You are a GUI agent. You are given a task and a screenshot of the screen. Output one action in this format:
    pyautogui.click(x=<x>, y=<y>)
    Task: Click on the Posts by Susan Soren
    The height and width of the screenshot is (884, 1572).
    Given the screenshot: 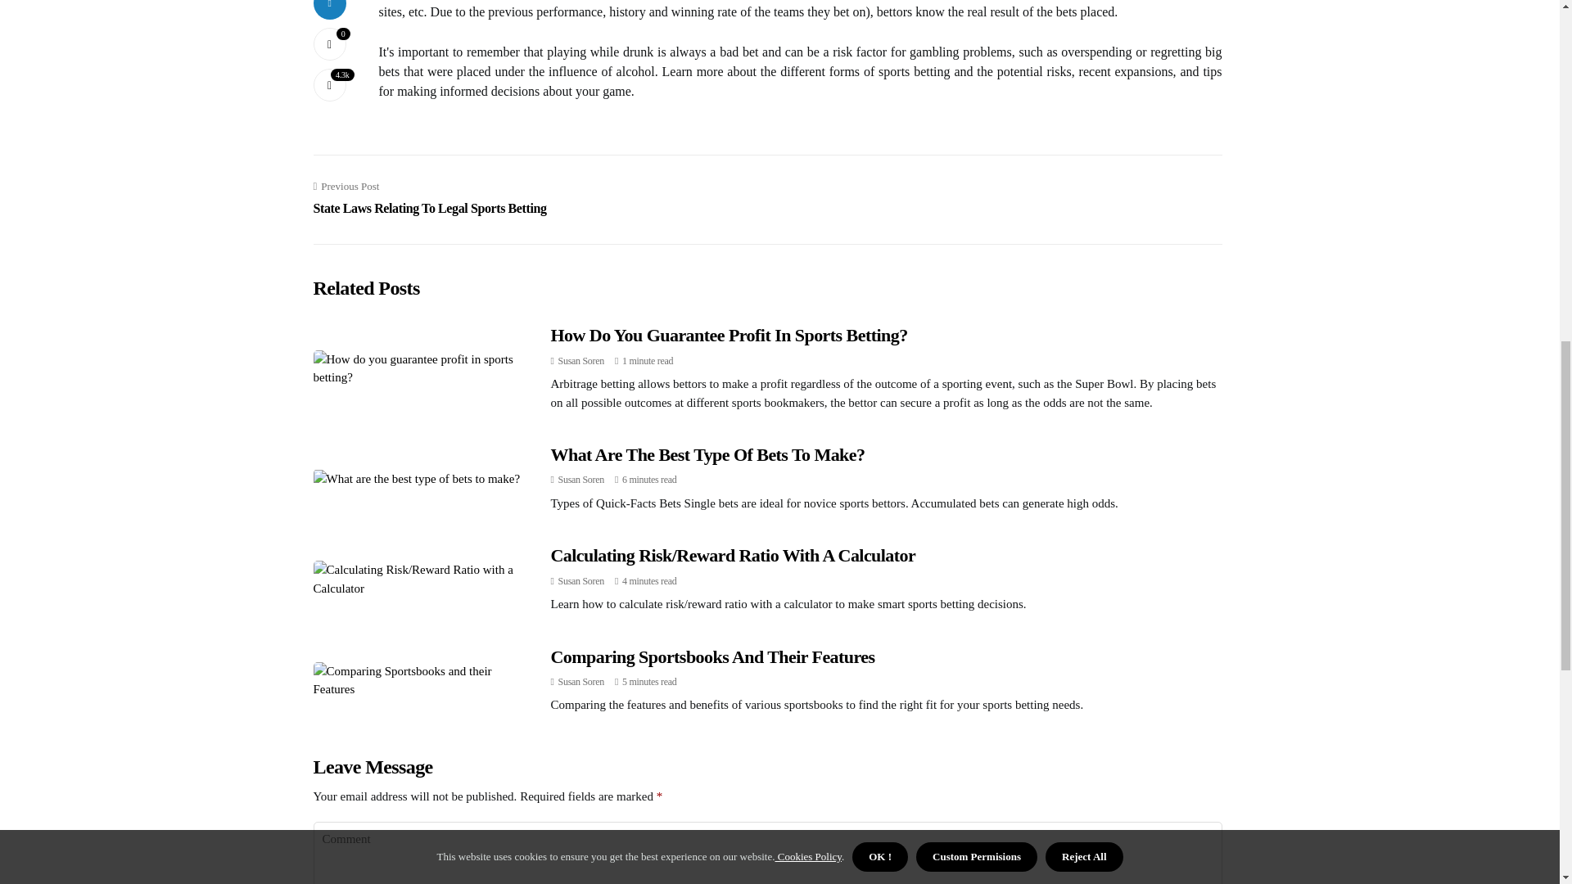 What is the action you would take?
    pyautogui.click(x=580, y=682)
    